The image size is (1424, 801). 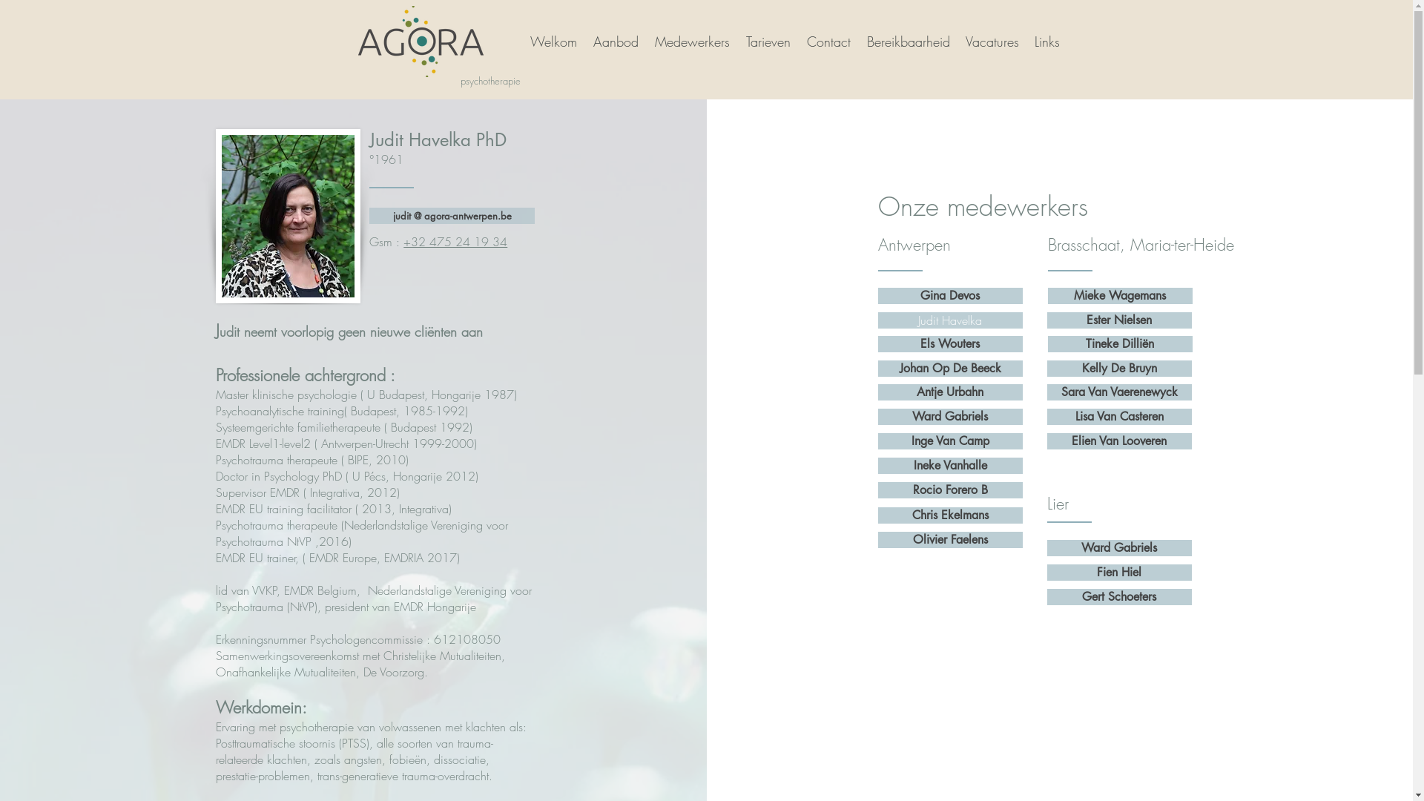 I want to click on Bereikbaarheid, so click(x=907, y=42).